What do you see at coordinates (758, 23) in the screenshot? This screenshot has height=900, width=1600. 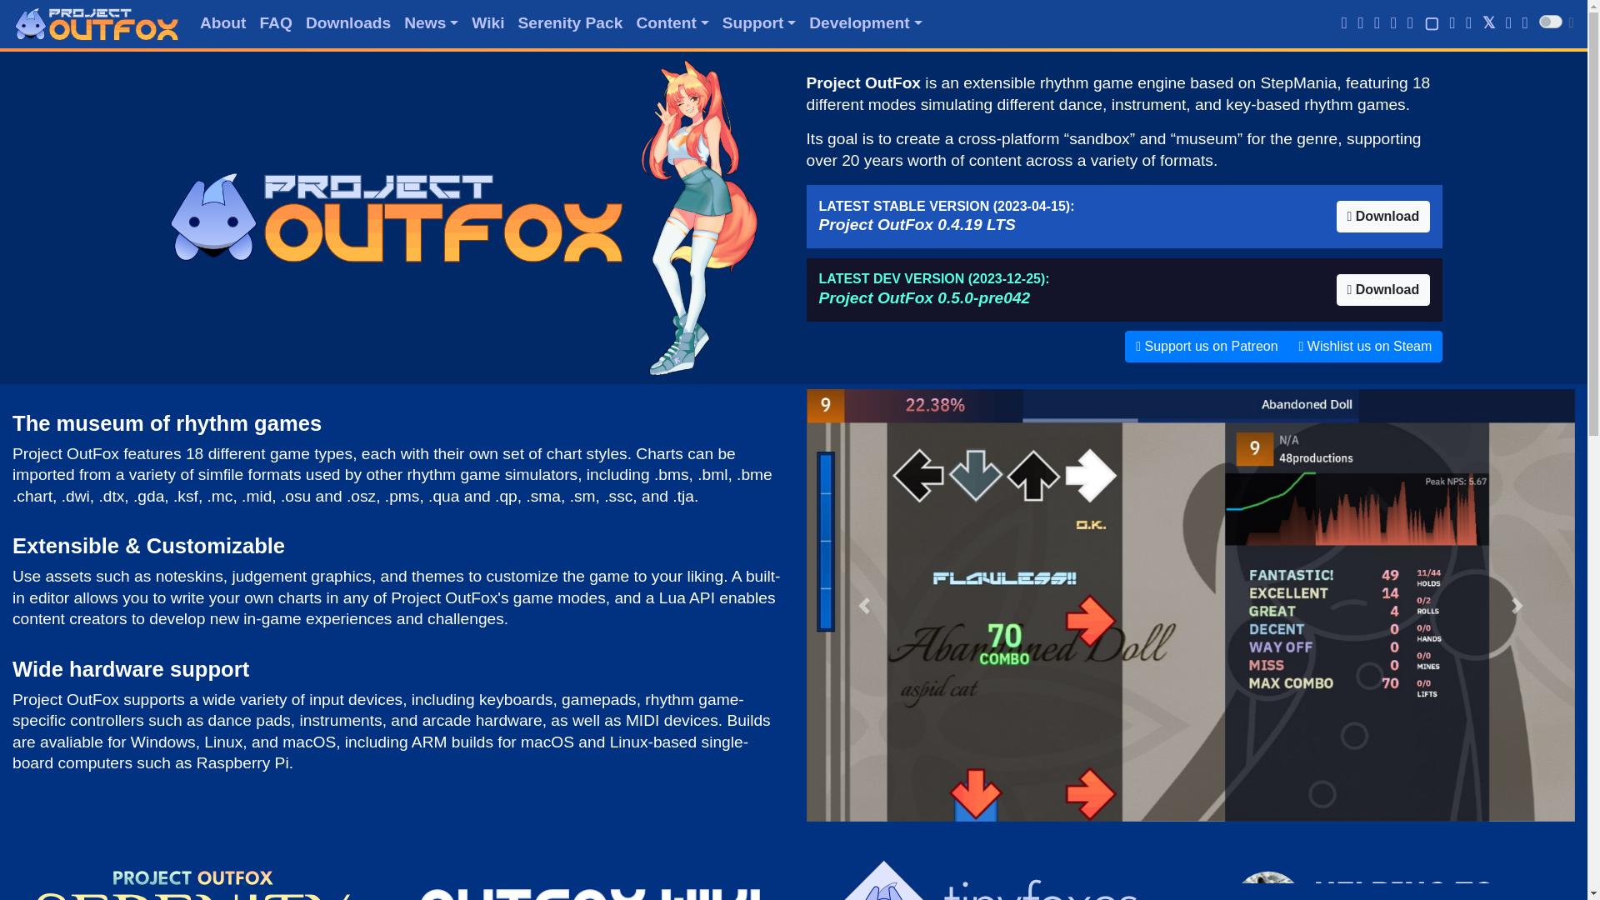 I see `Support` at bounding box center [758, 23].